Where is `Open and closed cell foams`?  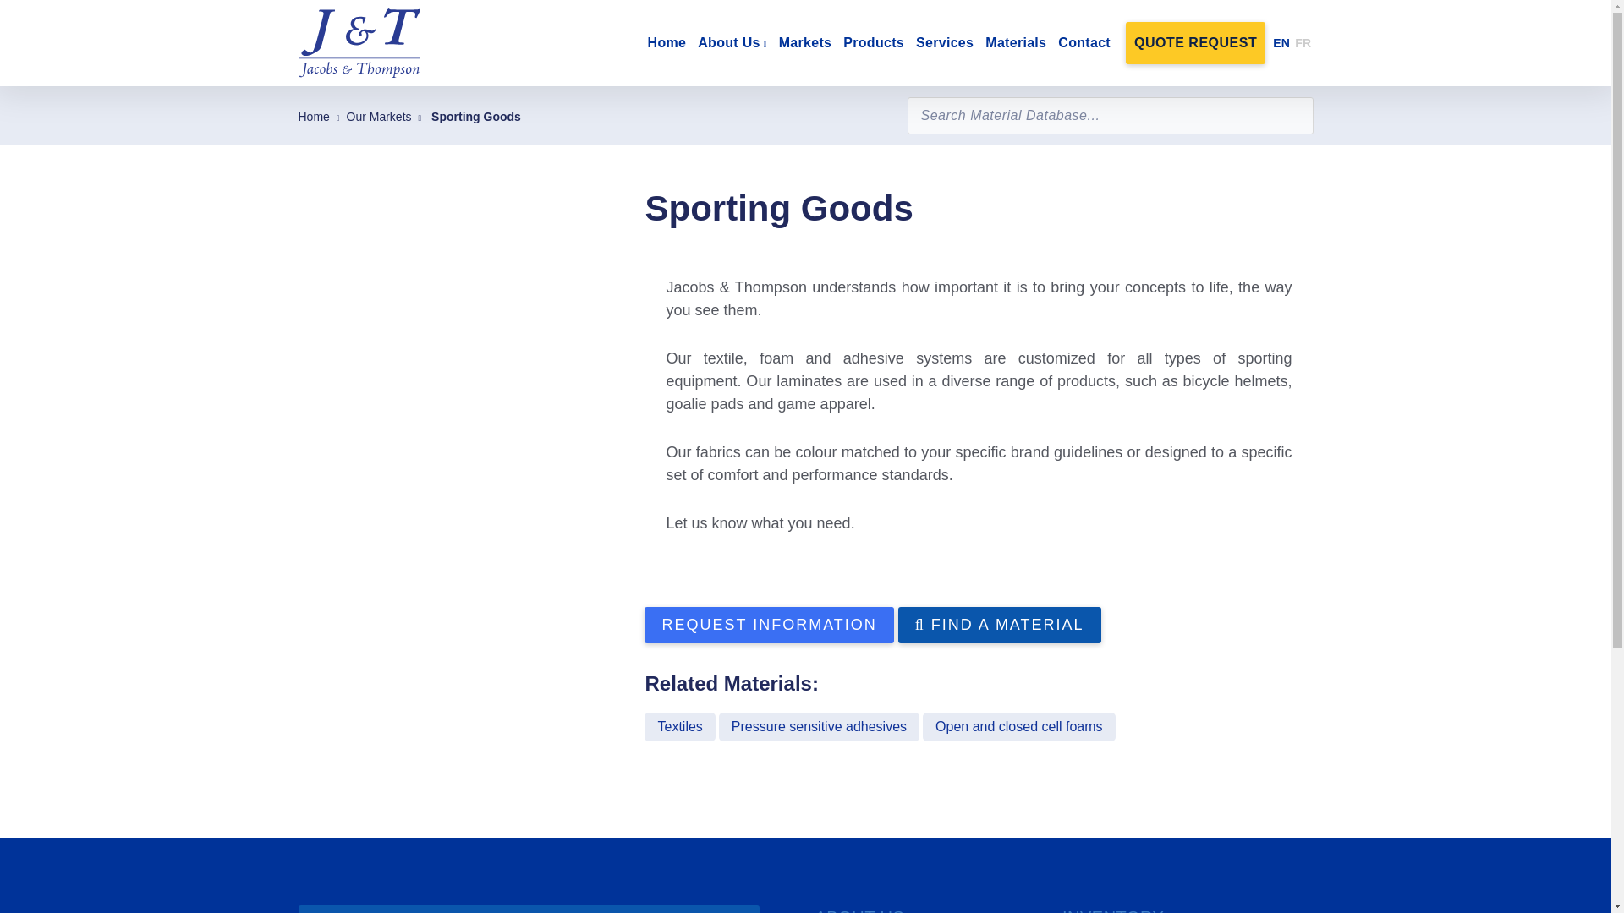
Open and closed cell foams is located at coordinates (1018, 727).